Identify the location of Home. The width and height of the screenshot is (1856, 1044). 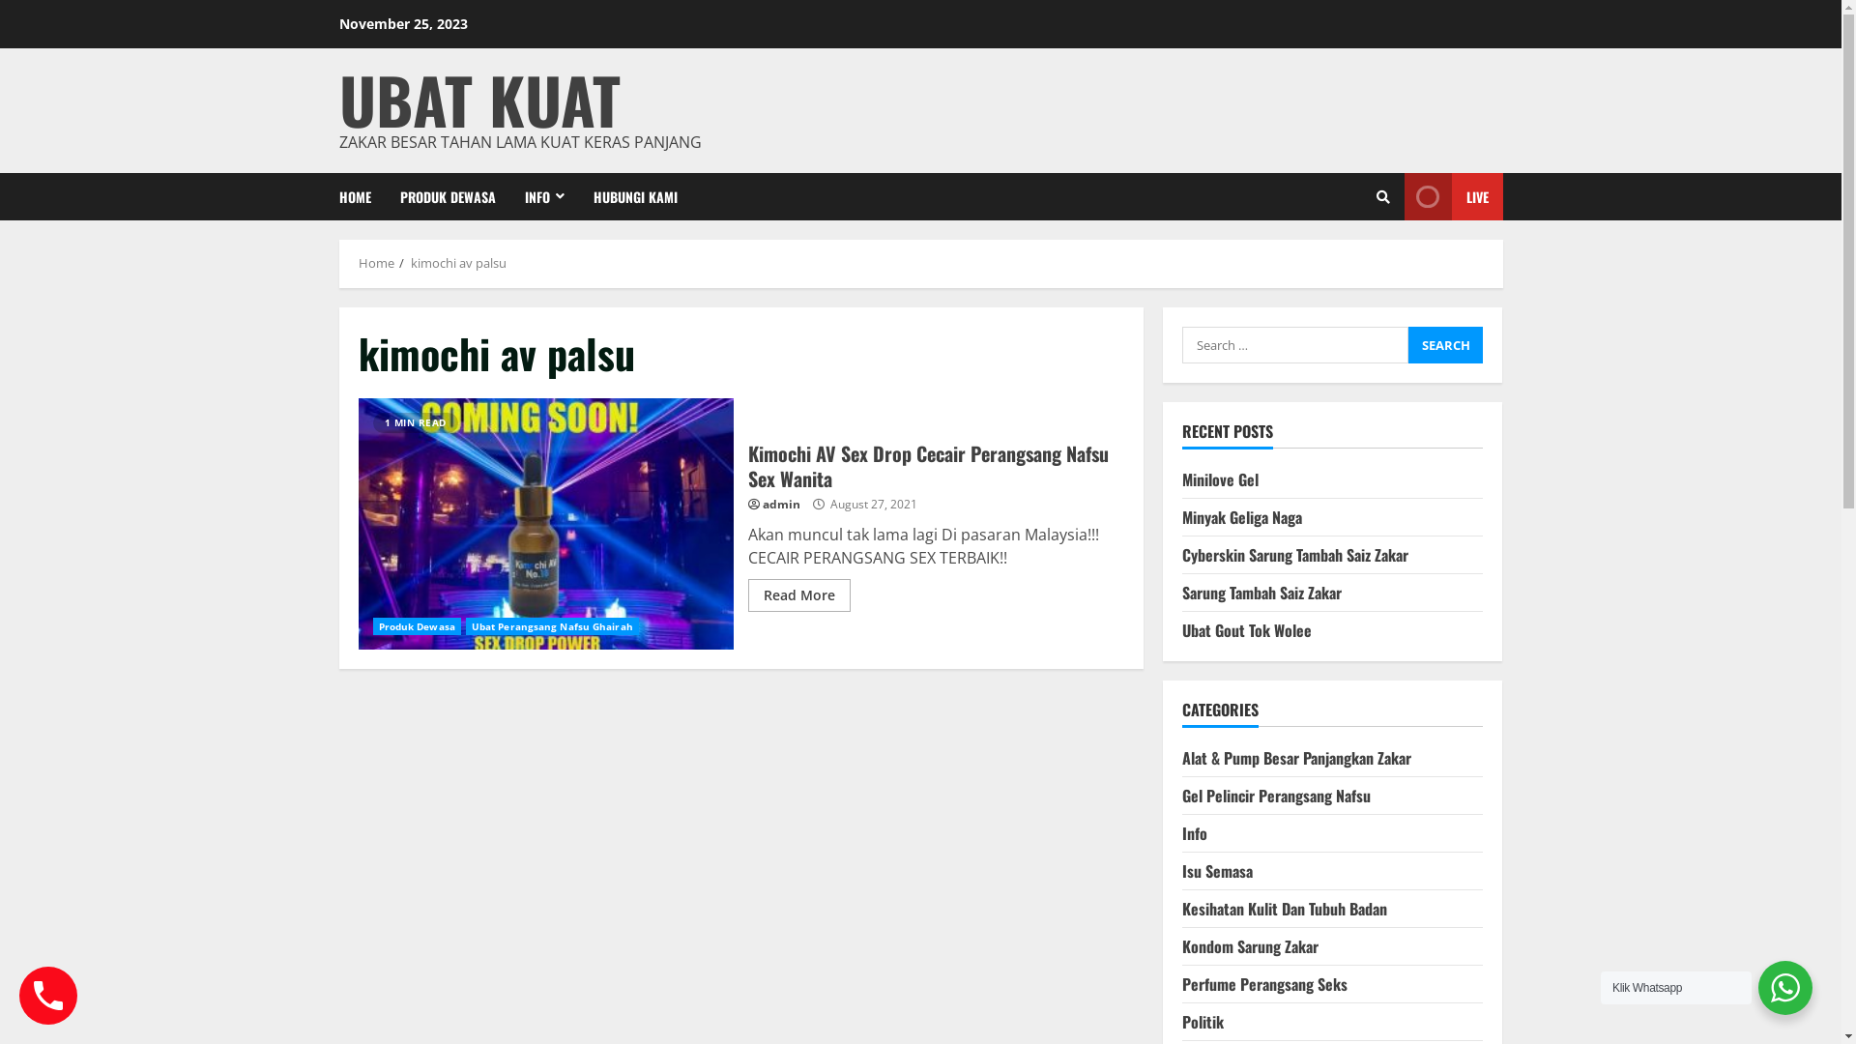
(375, 263).